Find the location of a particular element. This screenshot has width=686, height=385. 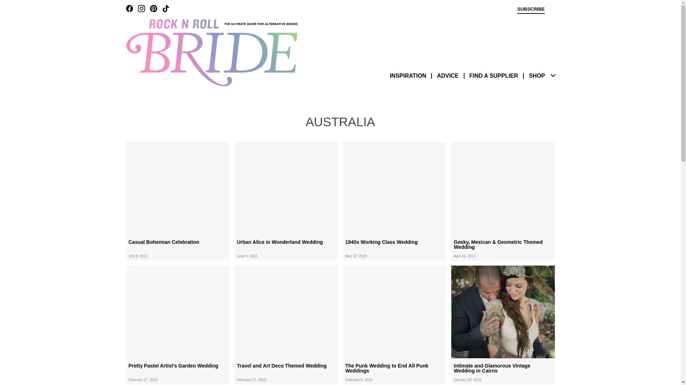

FIND A SUPPLIER is located at coordinates (494, 76).